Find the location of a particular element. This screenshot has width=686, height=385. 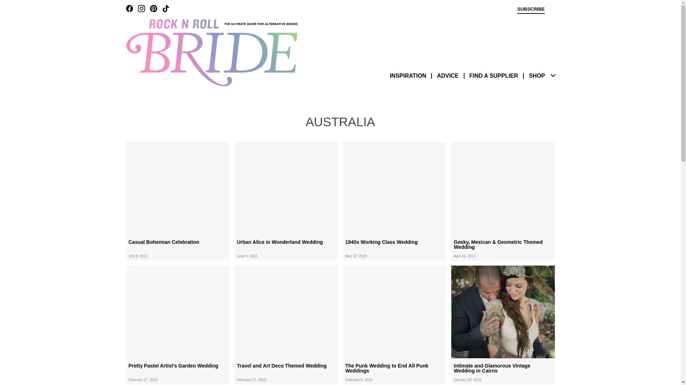

FIND A SUPPLIER is located at coordinates (494, 76).